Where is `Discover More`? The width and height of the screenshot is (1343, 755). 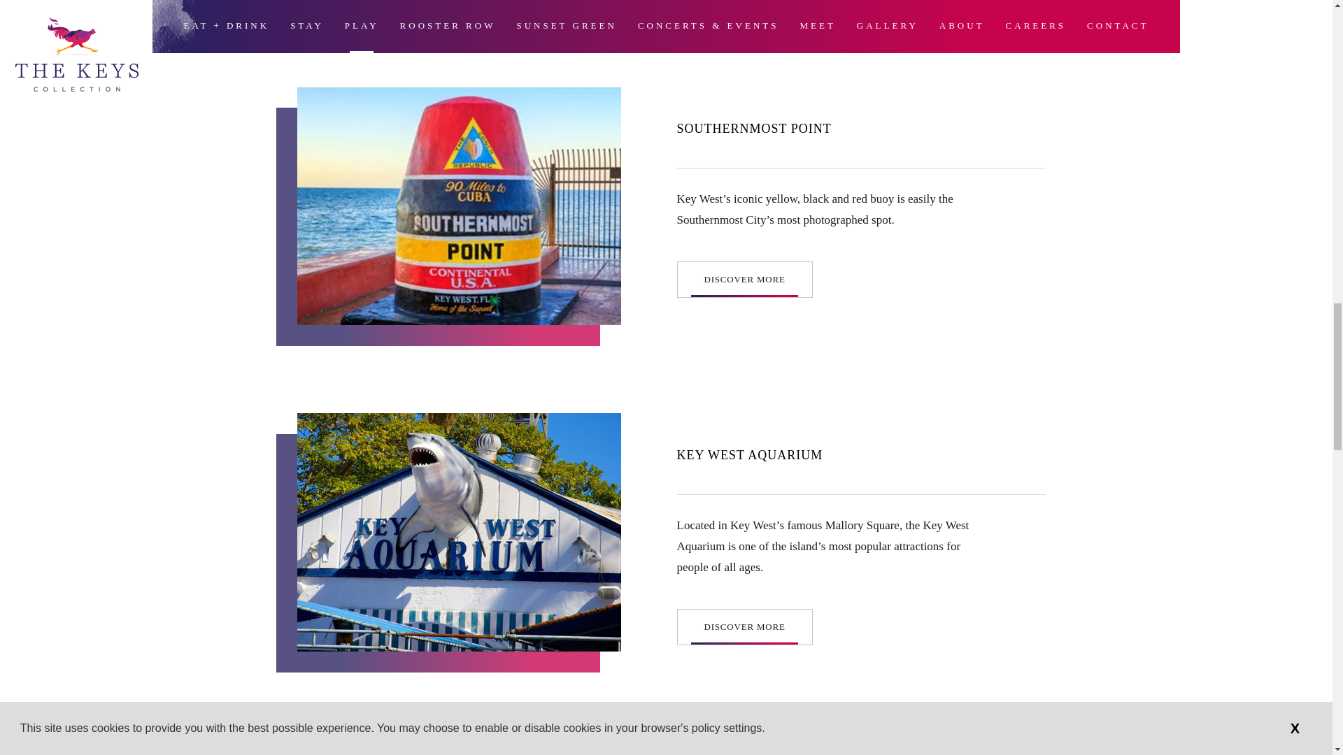
Discover More is located at coordinates (744, 626).